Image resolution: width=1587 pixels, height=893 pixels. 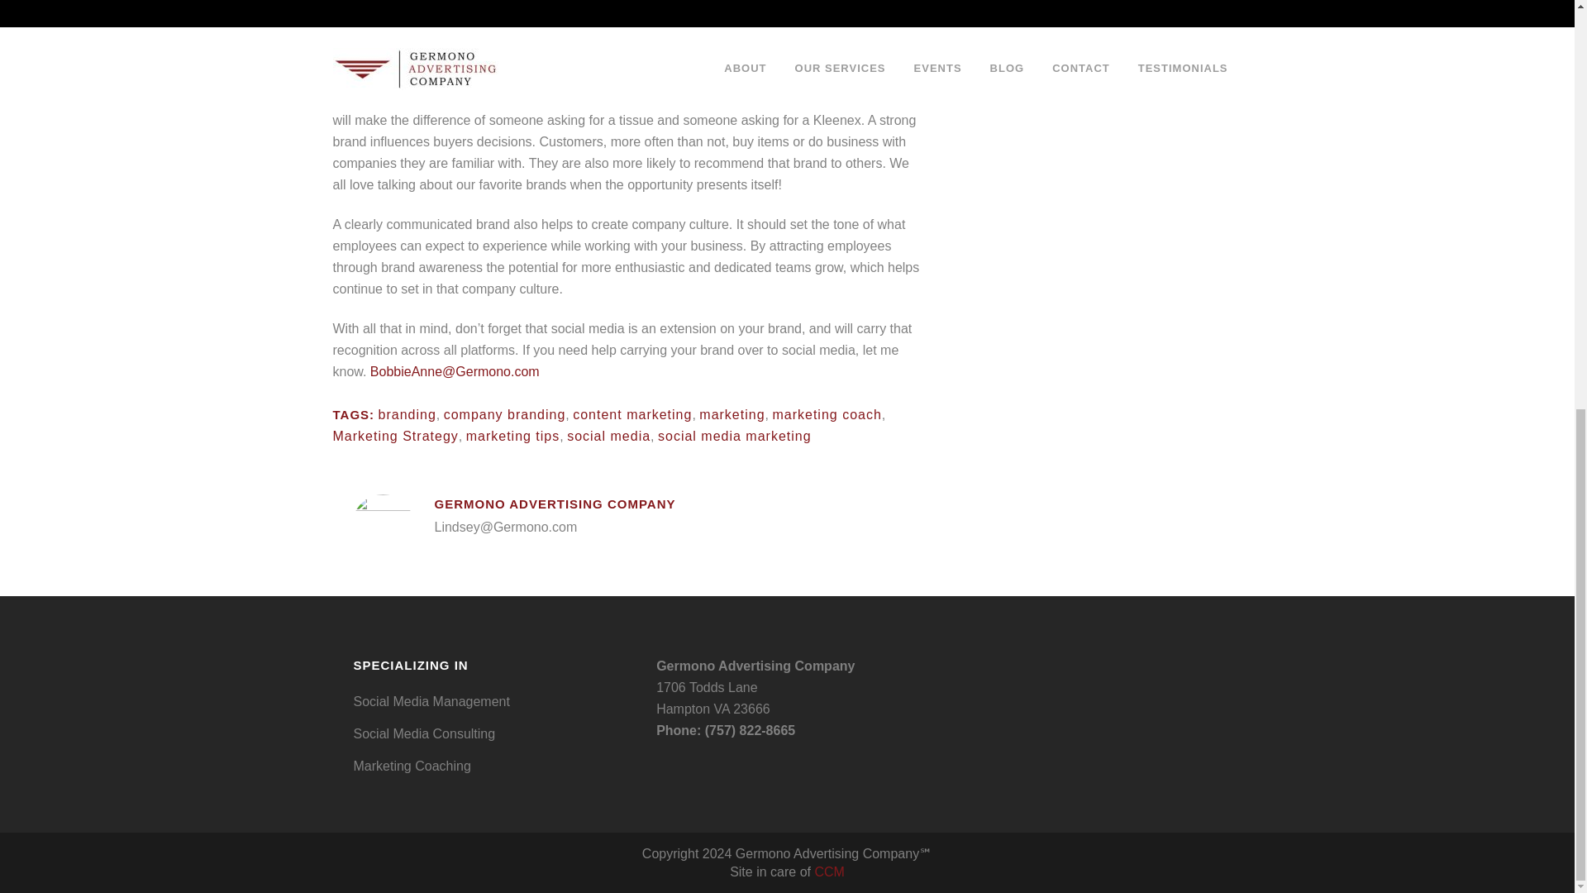 What do you see at coordinates (512, 436) in the screenshot?
I see `marketing tips` at bounding box center [512, 436].